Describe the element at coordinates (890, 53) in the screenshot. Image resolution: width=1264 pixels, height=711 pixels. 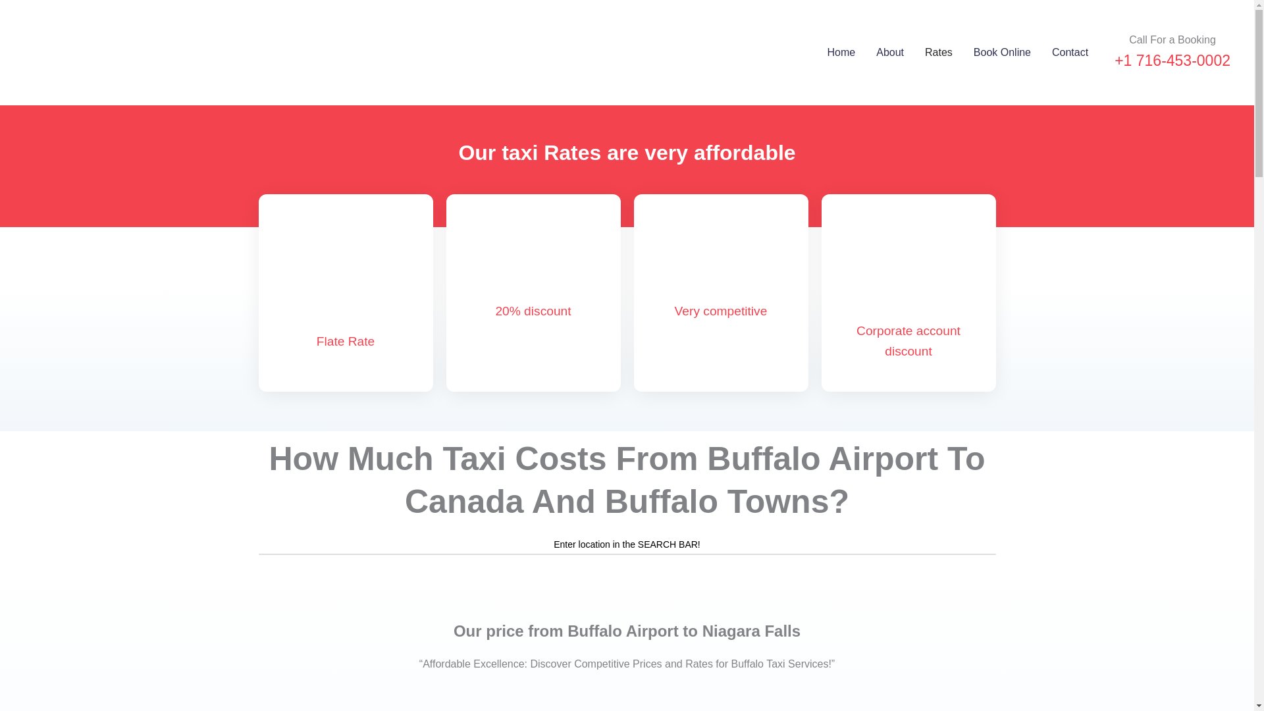
I see `About` at that location.